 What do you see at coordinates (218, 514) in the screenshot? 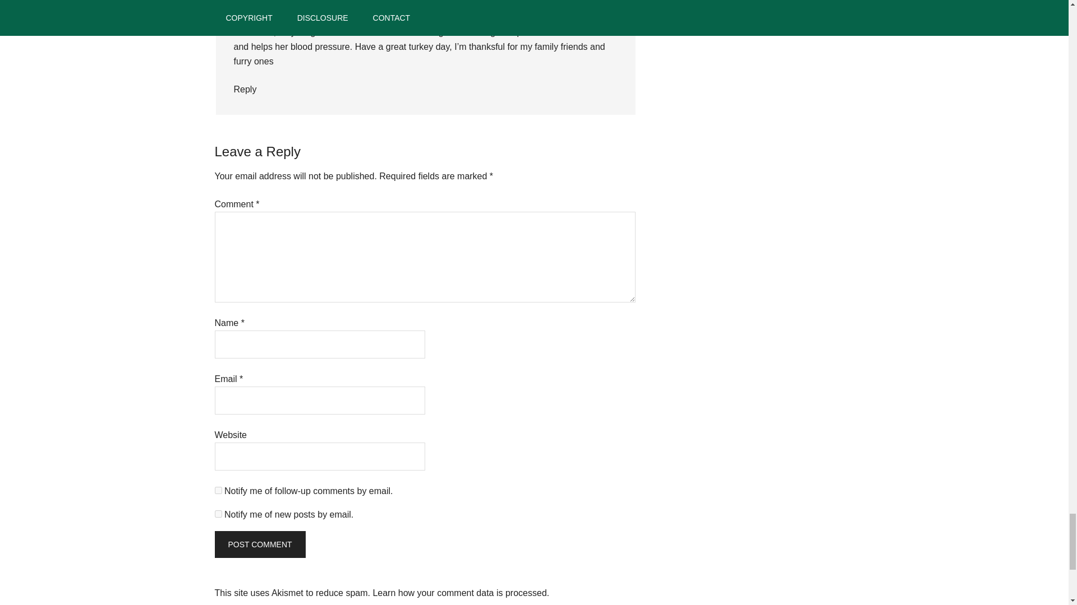
I see `subscribe` at bounding box center [218, 514].